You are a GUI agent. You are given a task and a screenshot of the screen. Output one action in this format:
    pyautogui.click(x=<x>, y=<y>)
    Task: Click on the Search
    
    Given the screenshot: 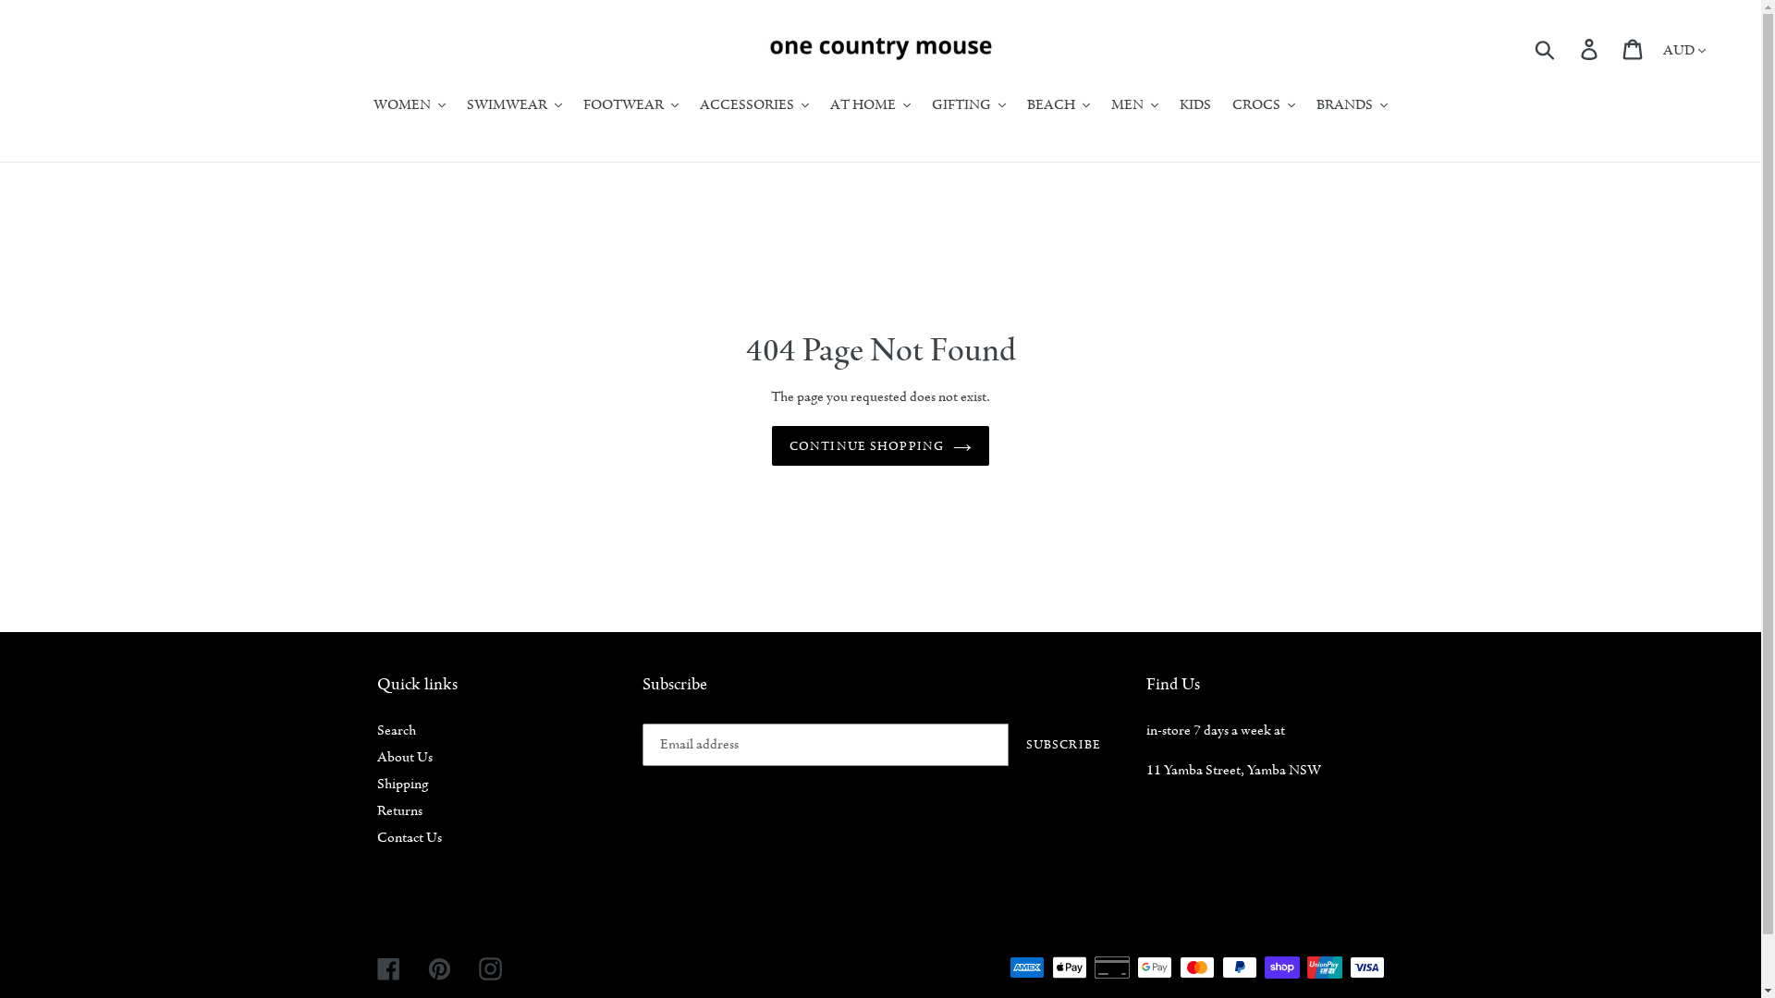 What is the action you would take?
    pyautogui.click(x=397, y=730)
    